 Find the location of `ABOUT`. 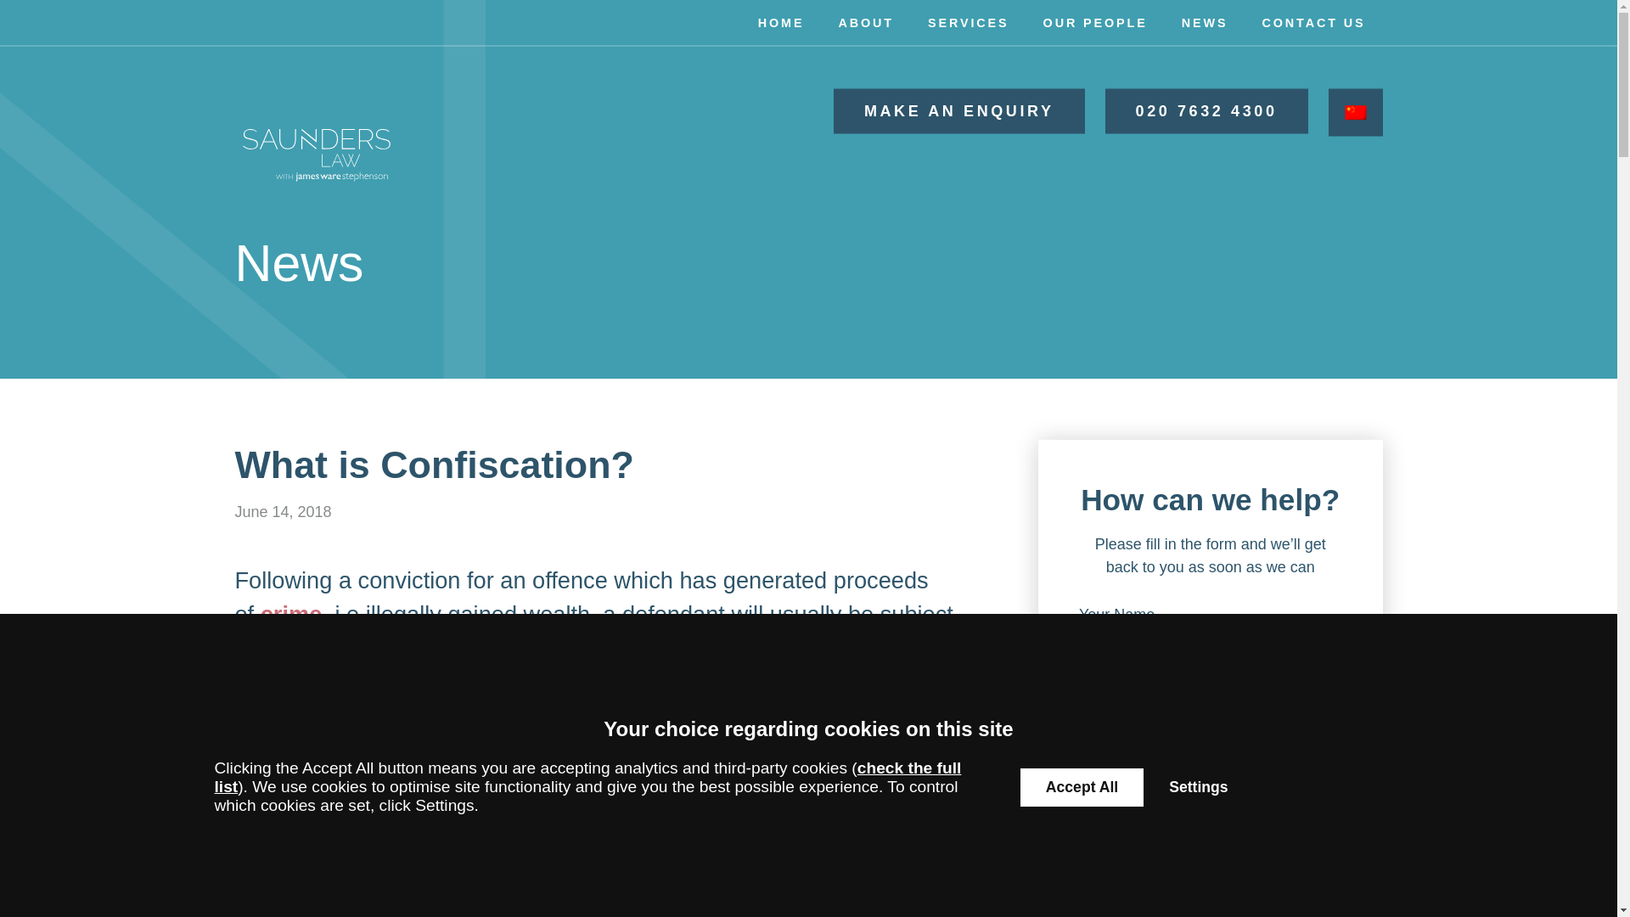

ABOUT is located at coordinates (866, 24).